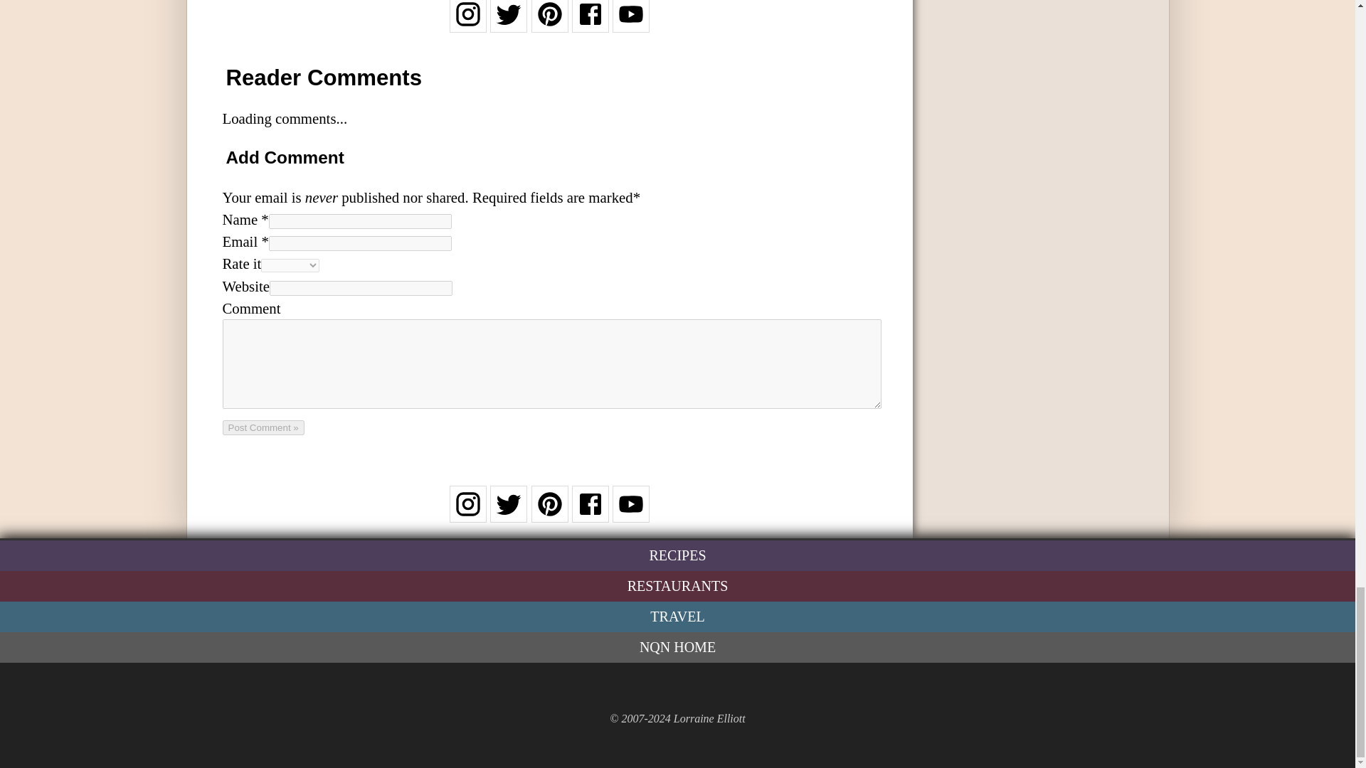 The height and width of the screenshot is (768, 1366). I want to click on Follow on Pinterest, so click(549, 23).